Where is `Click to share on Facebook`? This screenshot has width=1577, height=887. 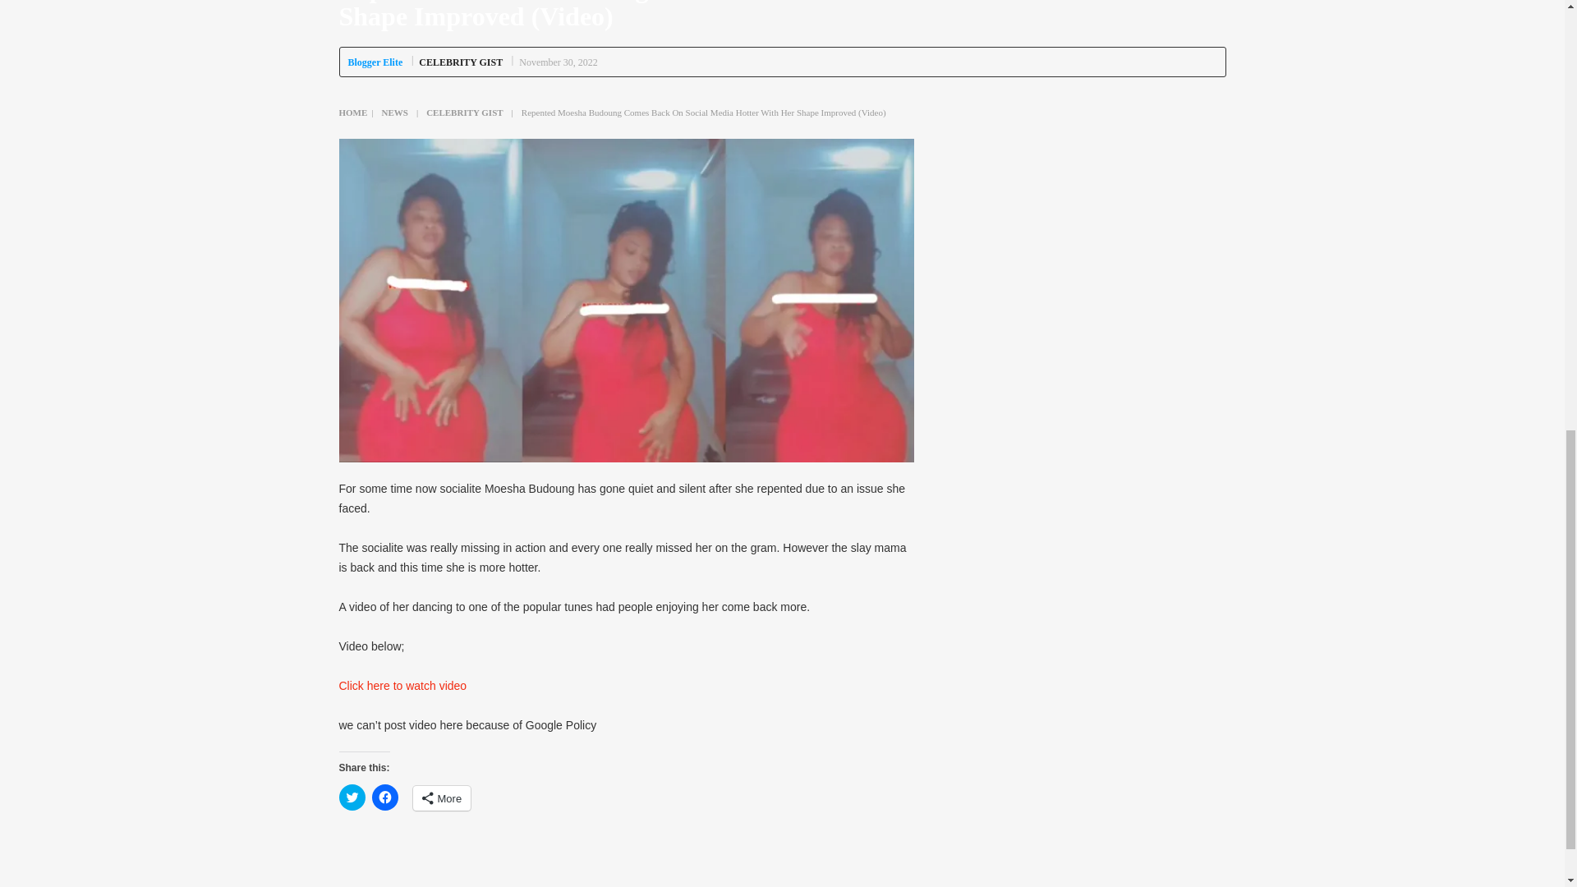 Click to share on Facebook is located at coordinates (384, 797).